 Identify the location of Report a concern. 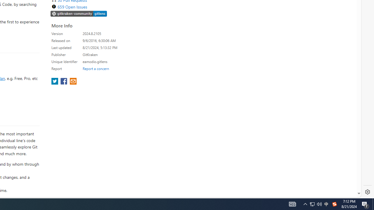
(96, 68).